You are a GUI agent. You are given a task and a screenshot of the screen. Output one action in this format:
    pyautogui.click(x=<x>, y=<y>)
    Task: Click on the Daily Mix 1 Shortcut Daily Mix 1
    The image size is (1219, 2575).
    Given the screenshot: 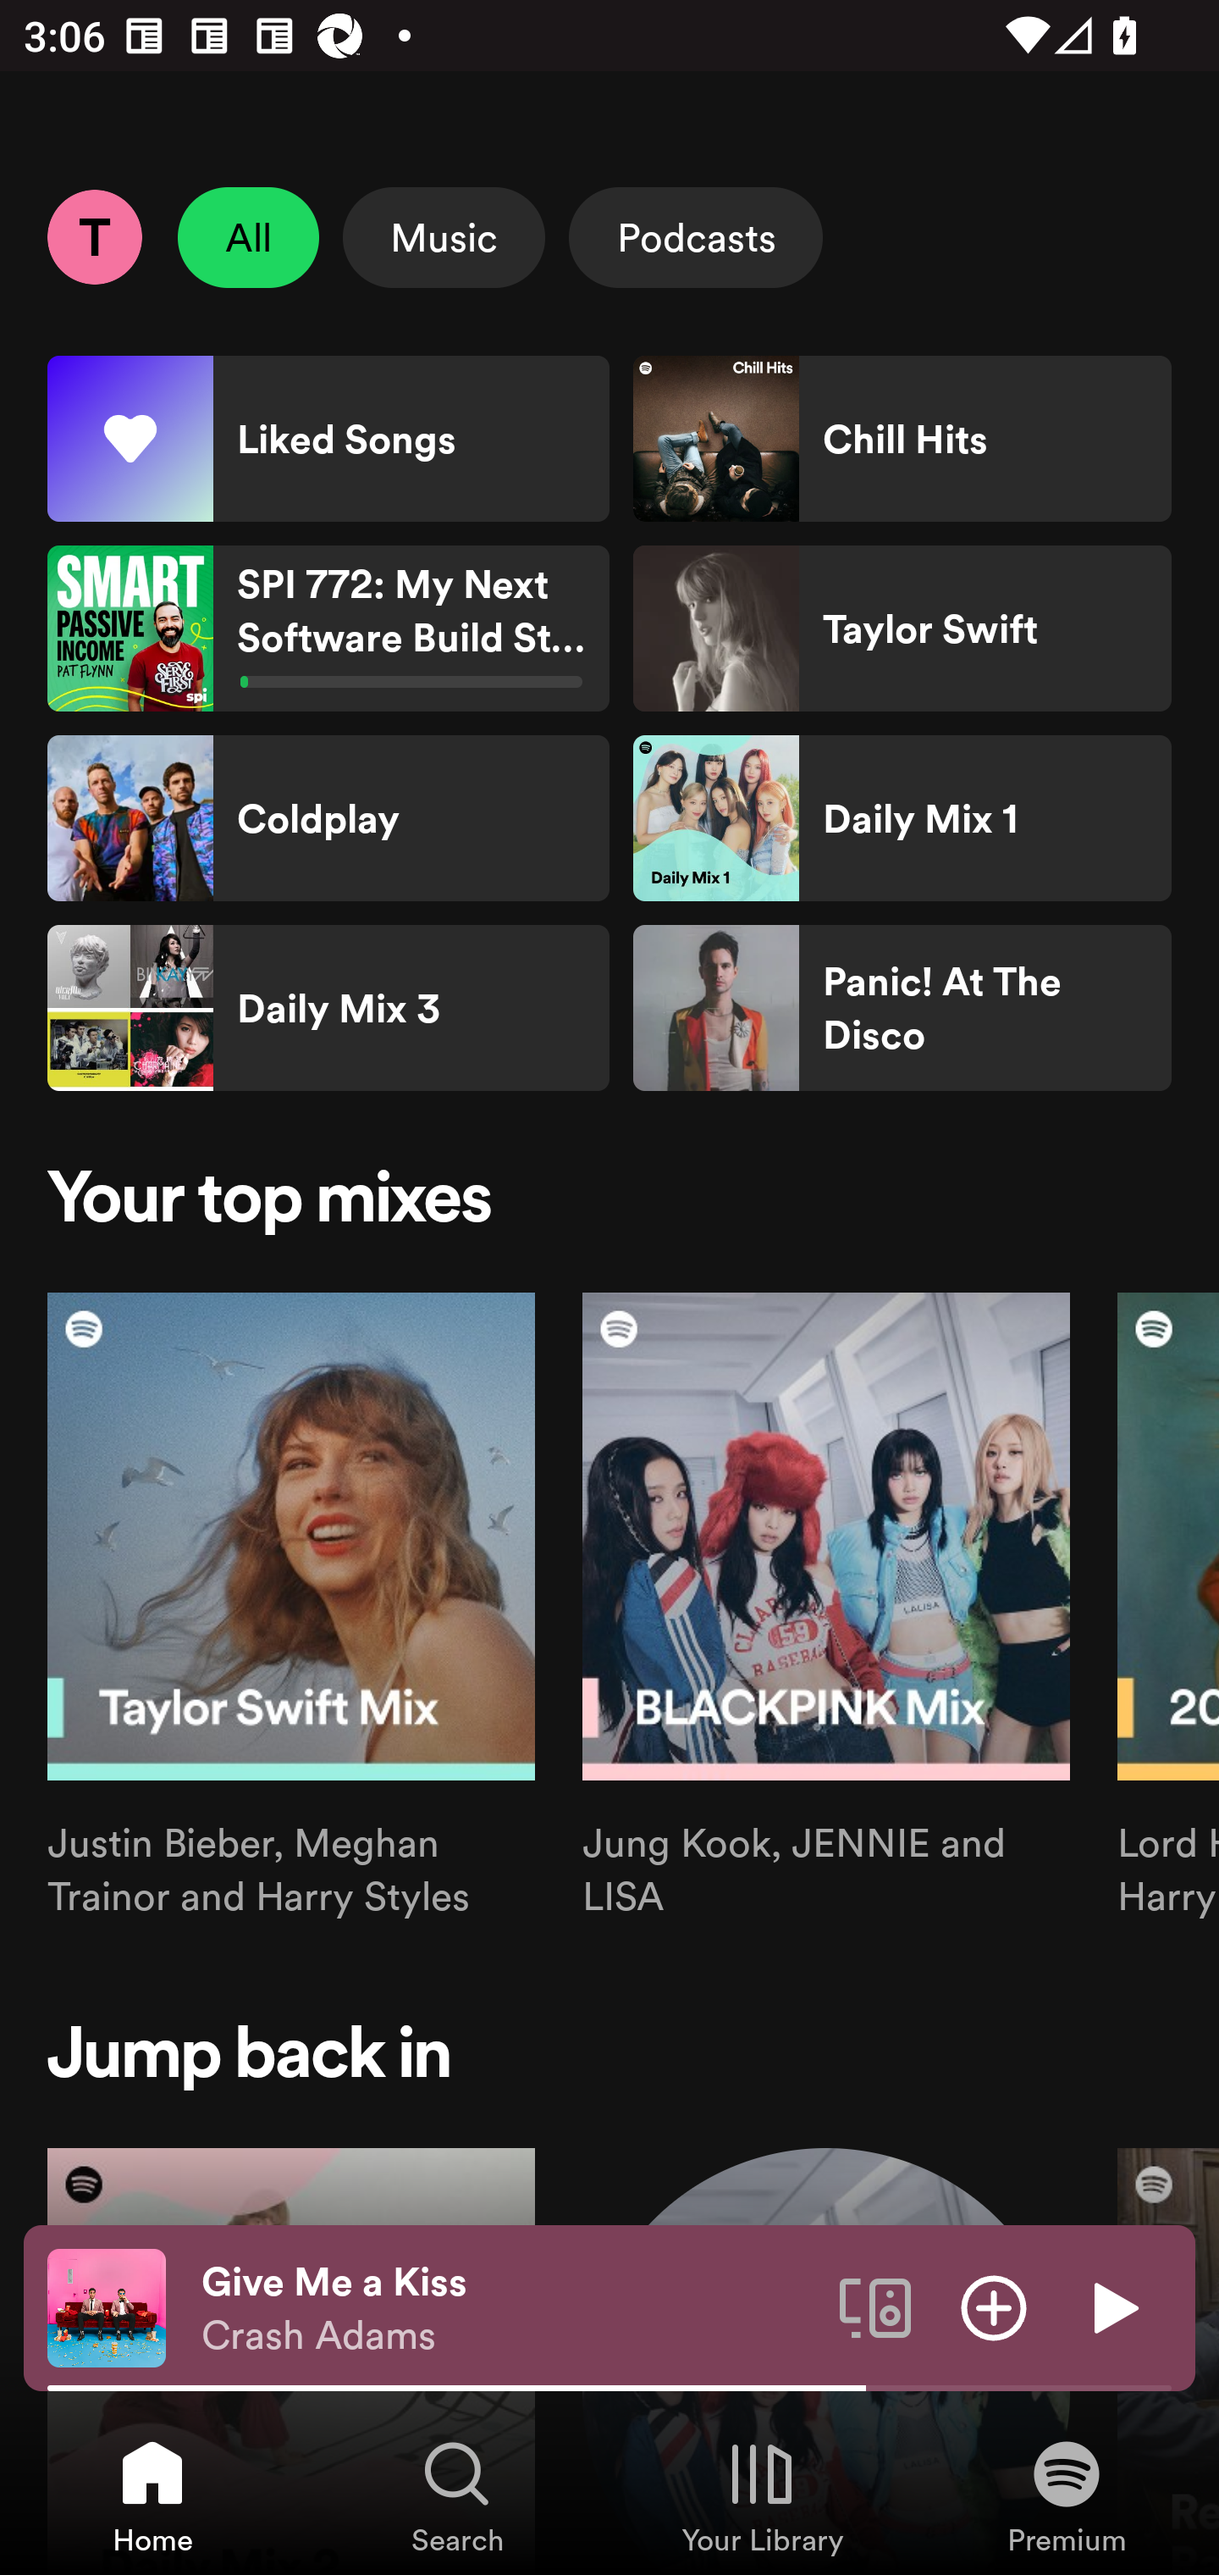 What is the action you would take?
    pyautogui.click(x=902, y=818)
    